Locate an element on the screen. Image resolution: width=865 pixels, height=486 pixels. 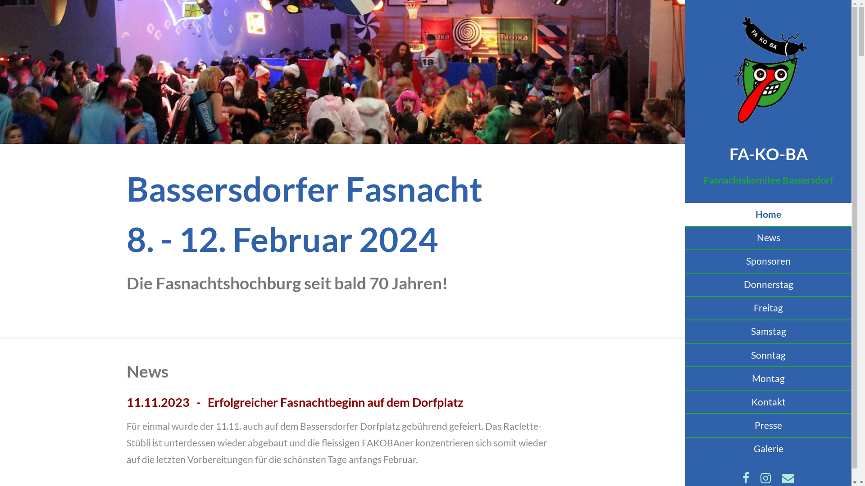
Home is located at coordinates (769, 214).